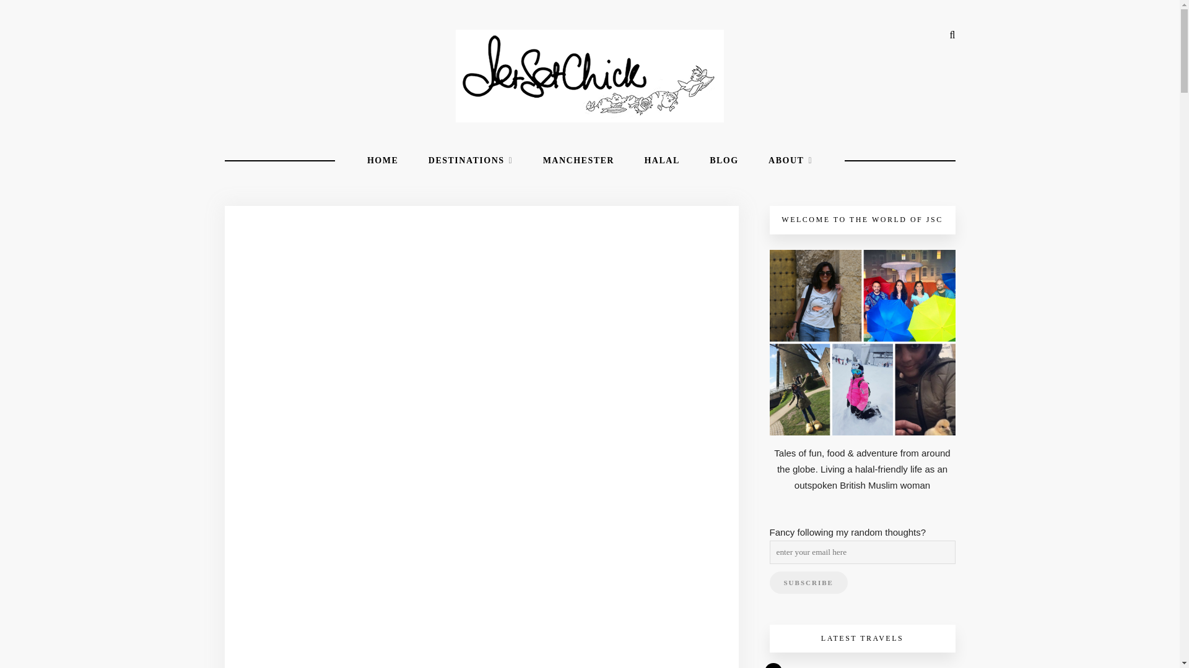 This screenshot has width=1189, height=668. Describe the element at coordinates (661, 161) in the screenshot. I see `HALAL` at that location.